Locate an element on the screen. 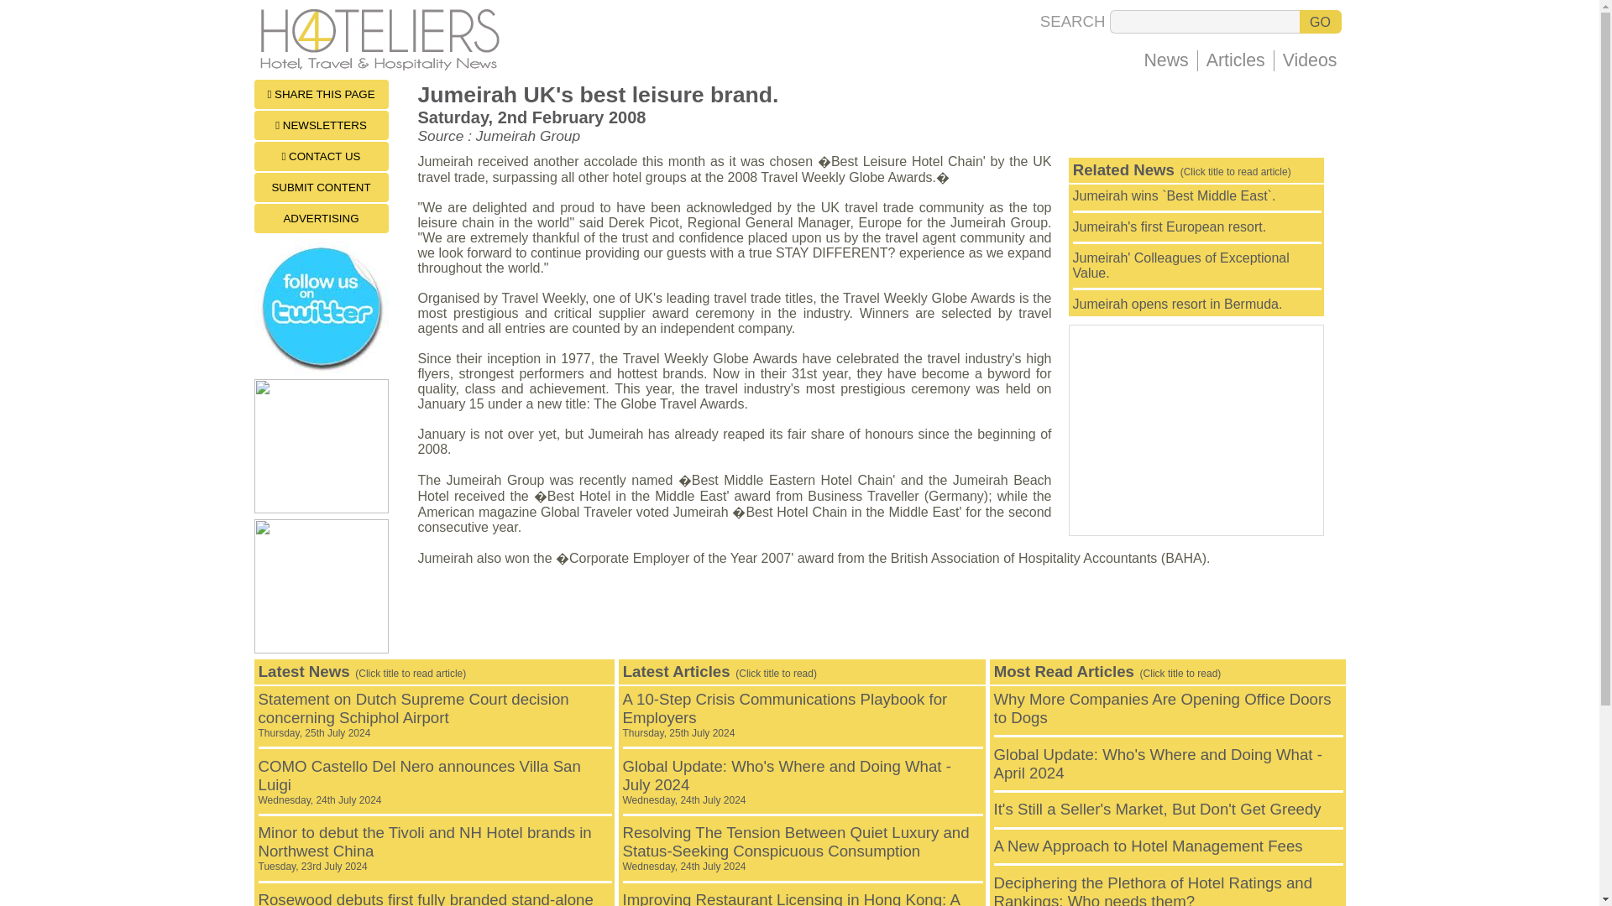 This screenshot has height=906, width=1612. Jumeirah opens resort in Bermuda. is located at coordinates (1178, 304).